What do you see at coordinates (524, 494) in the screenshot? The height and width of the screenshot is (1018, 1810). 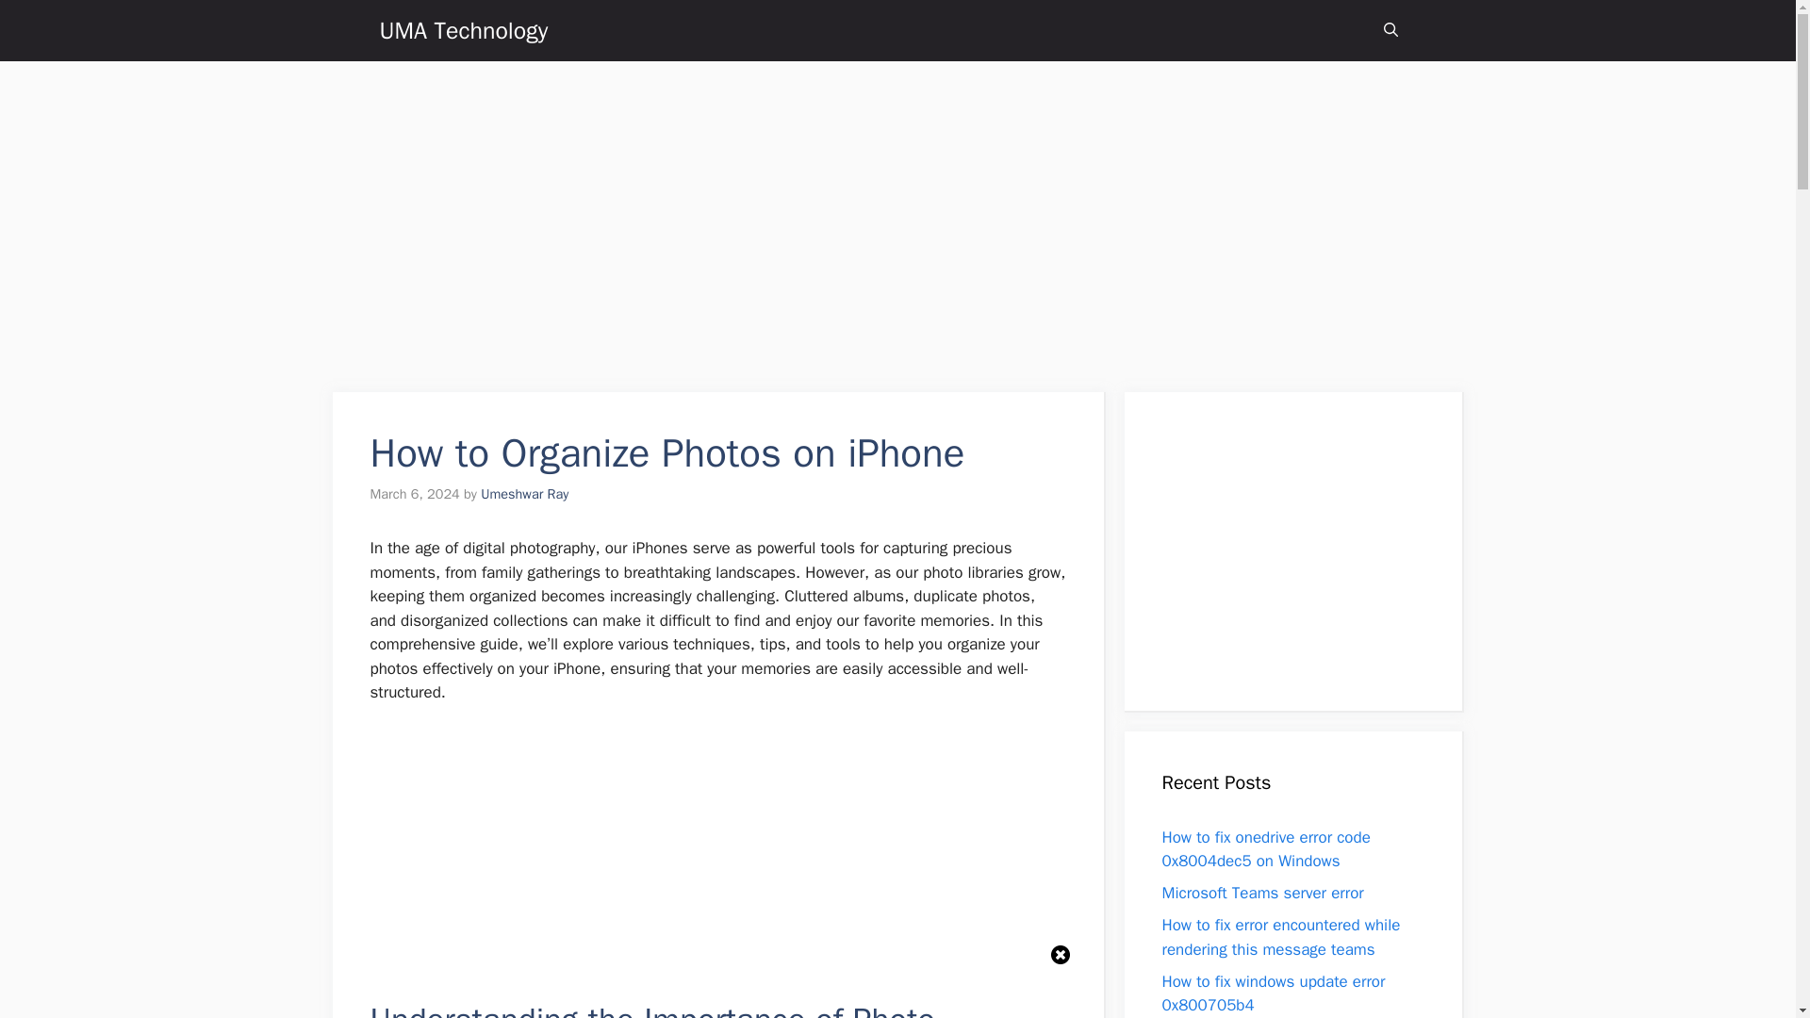 I see `View all posts by Umeshwar Ray` at bounding box center [524, 494].